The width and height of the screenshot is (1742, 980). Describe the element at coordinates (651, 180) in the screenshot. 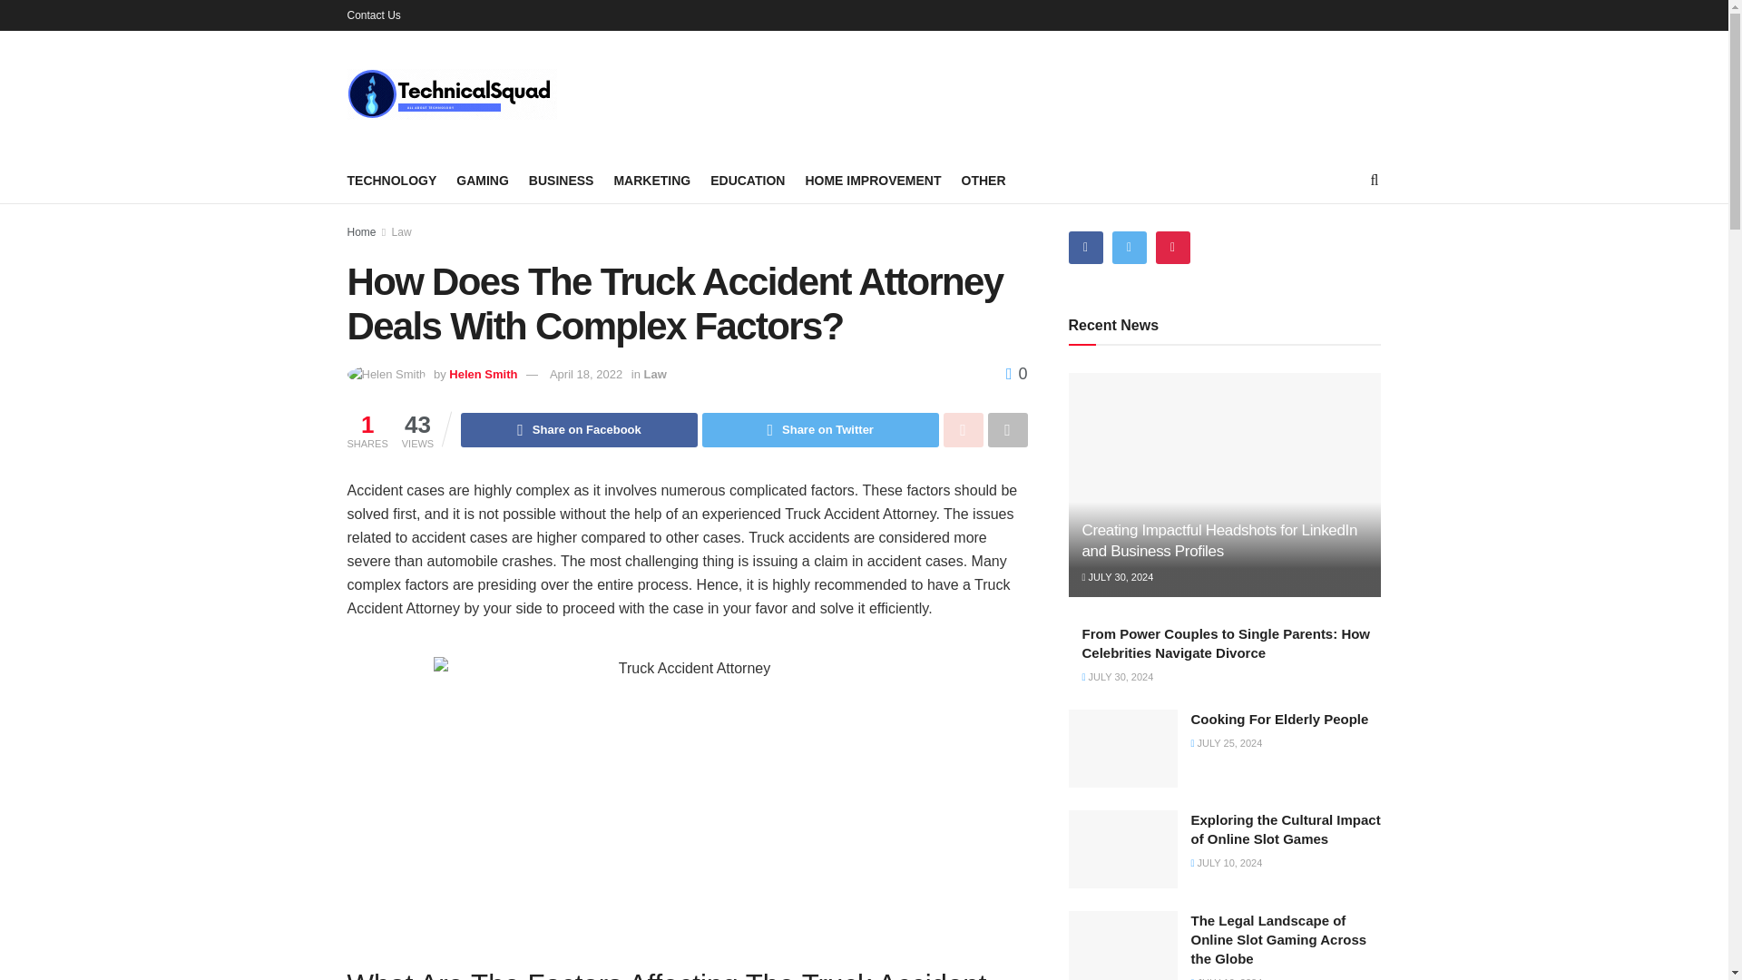

I see `MARKETING` at that location.